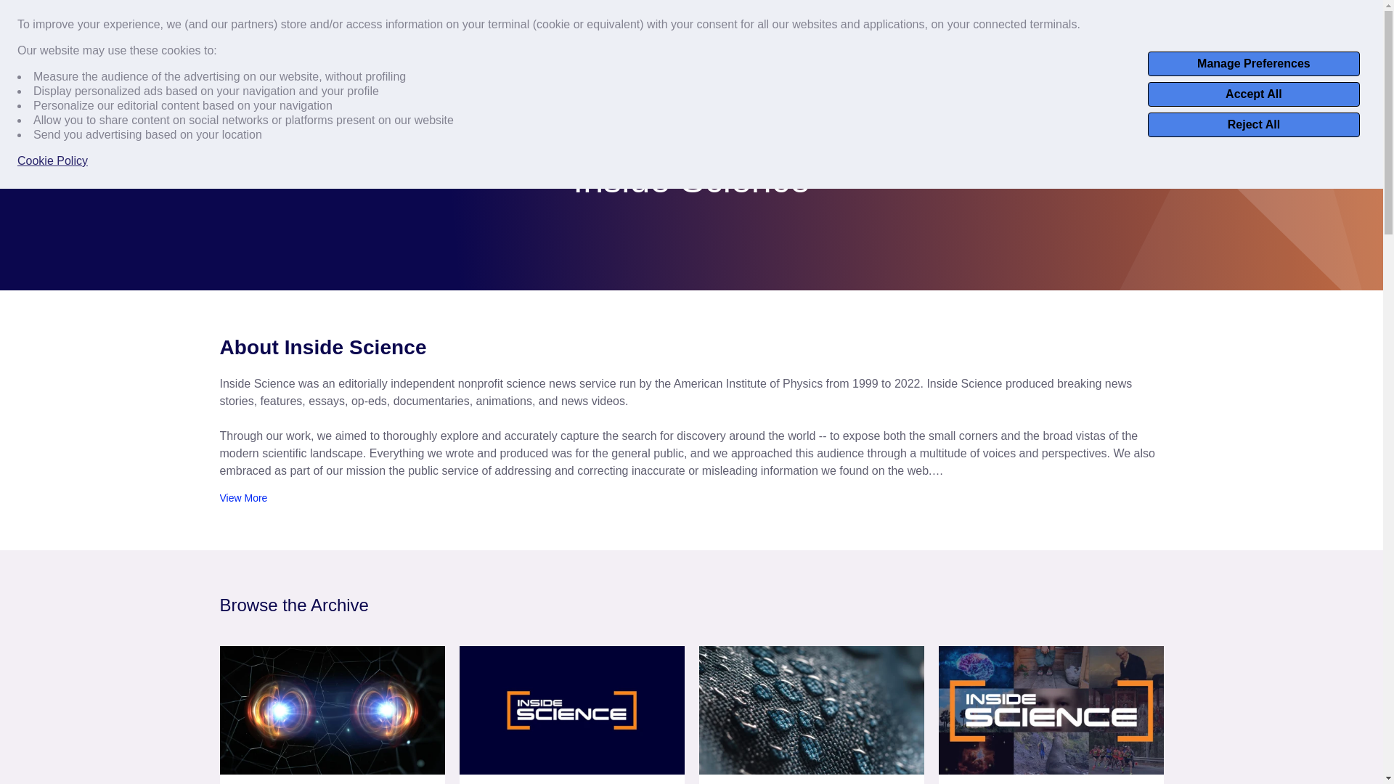 The height and width of the screenshot is (784, 1394). What do you see at coordinates (452, 68) in the screenshot?
I see `Federation` at bounding box center [452, 68].